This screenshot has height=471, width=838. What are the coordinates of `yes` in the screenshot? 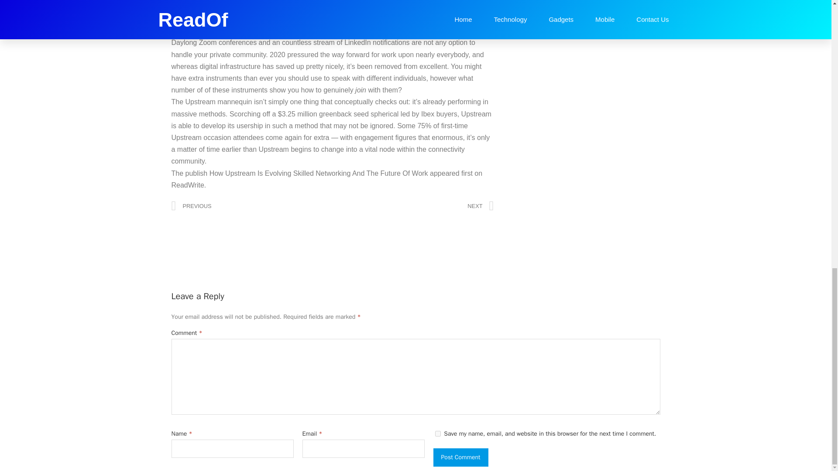 It's located at (437, 433).